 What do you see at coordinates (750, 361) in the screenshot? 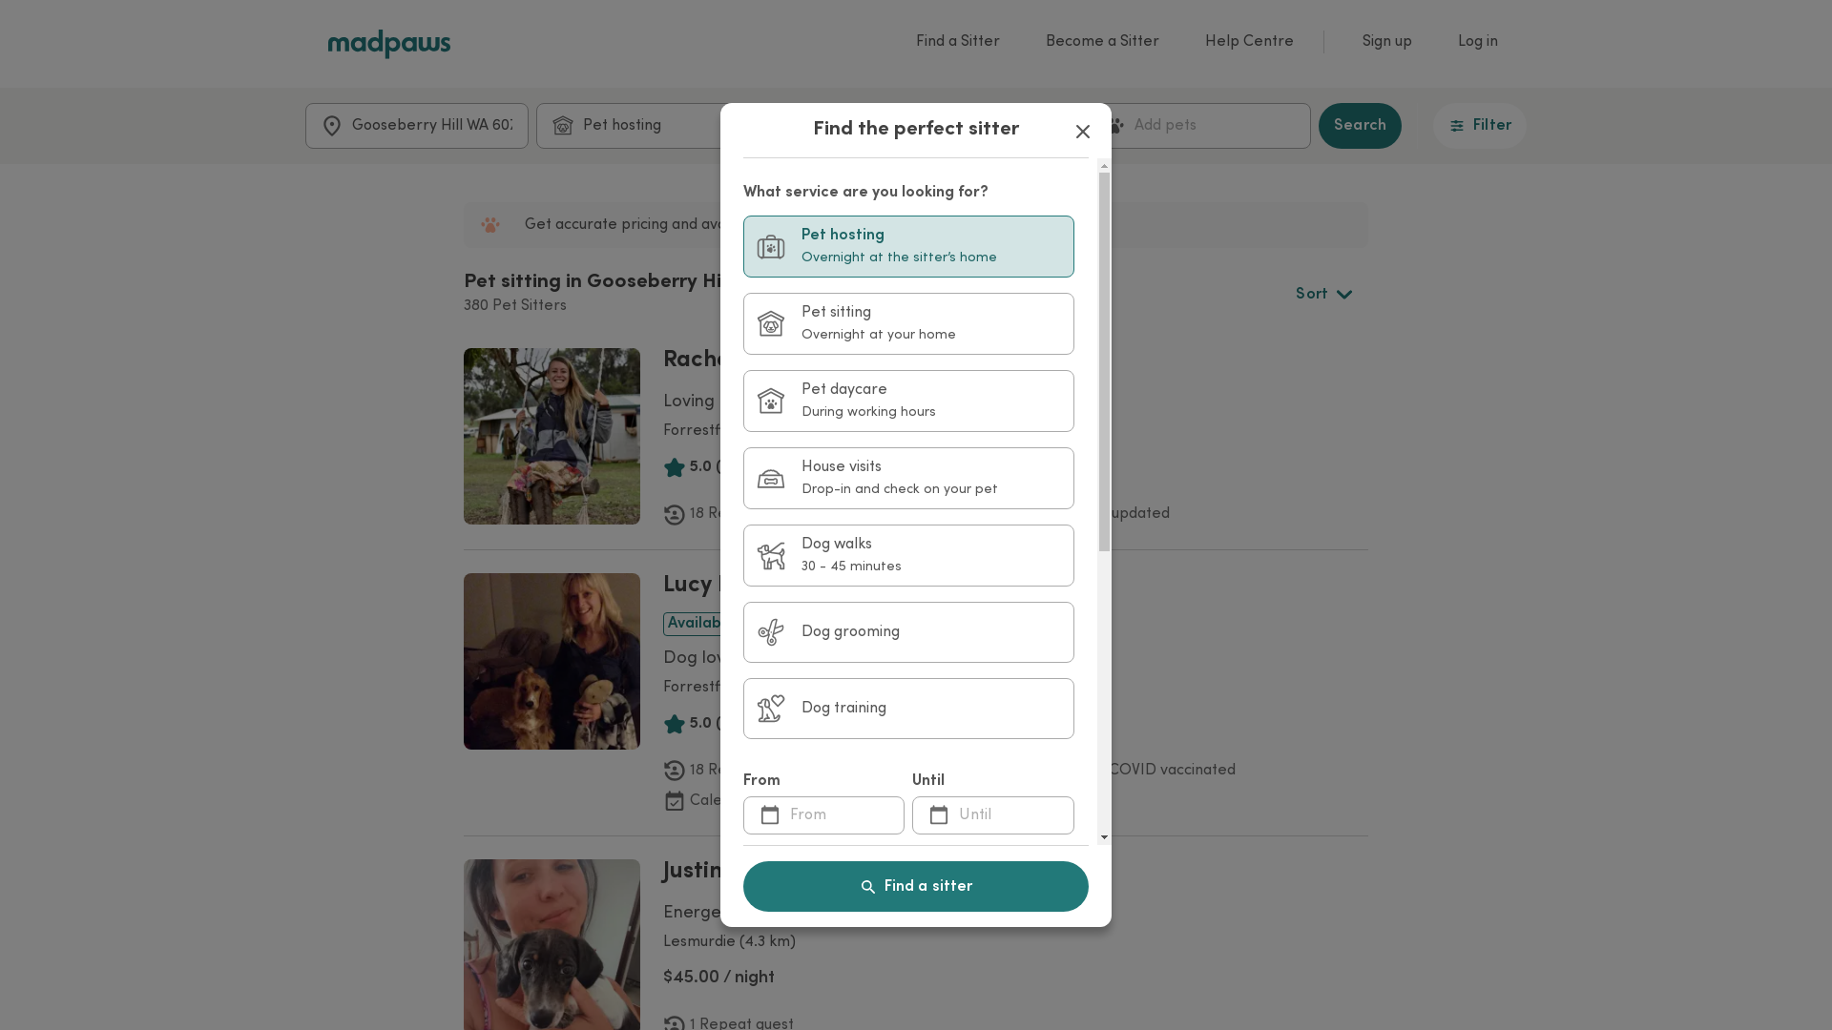
I see `Rachel Robyn G.` at bounding box center [750, 361].